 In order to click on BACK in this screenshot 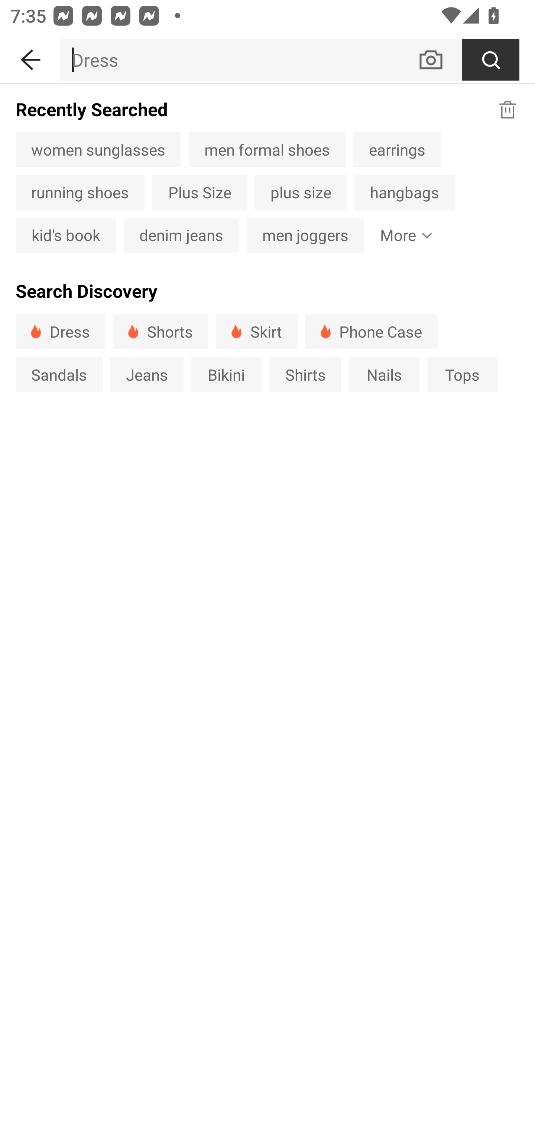, I will do `click(30, 57)`.